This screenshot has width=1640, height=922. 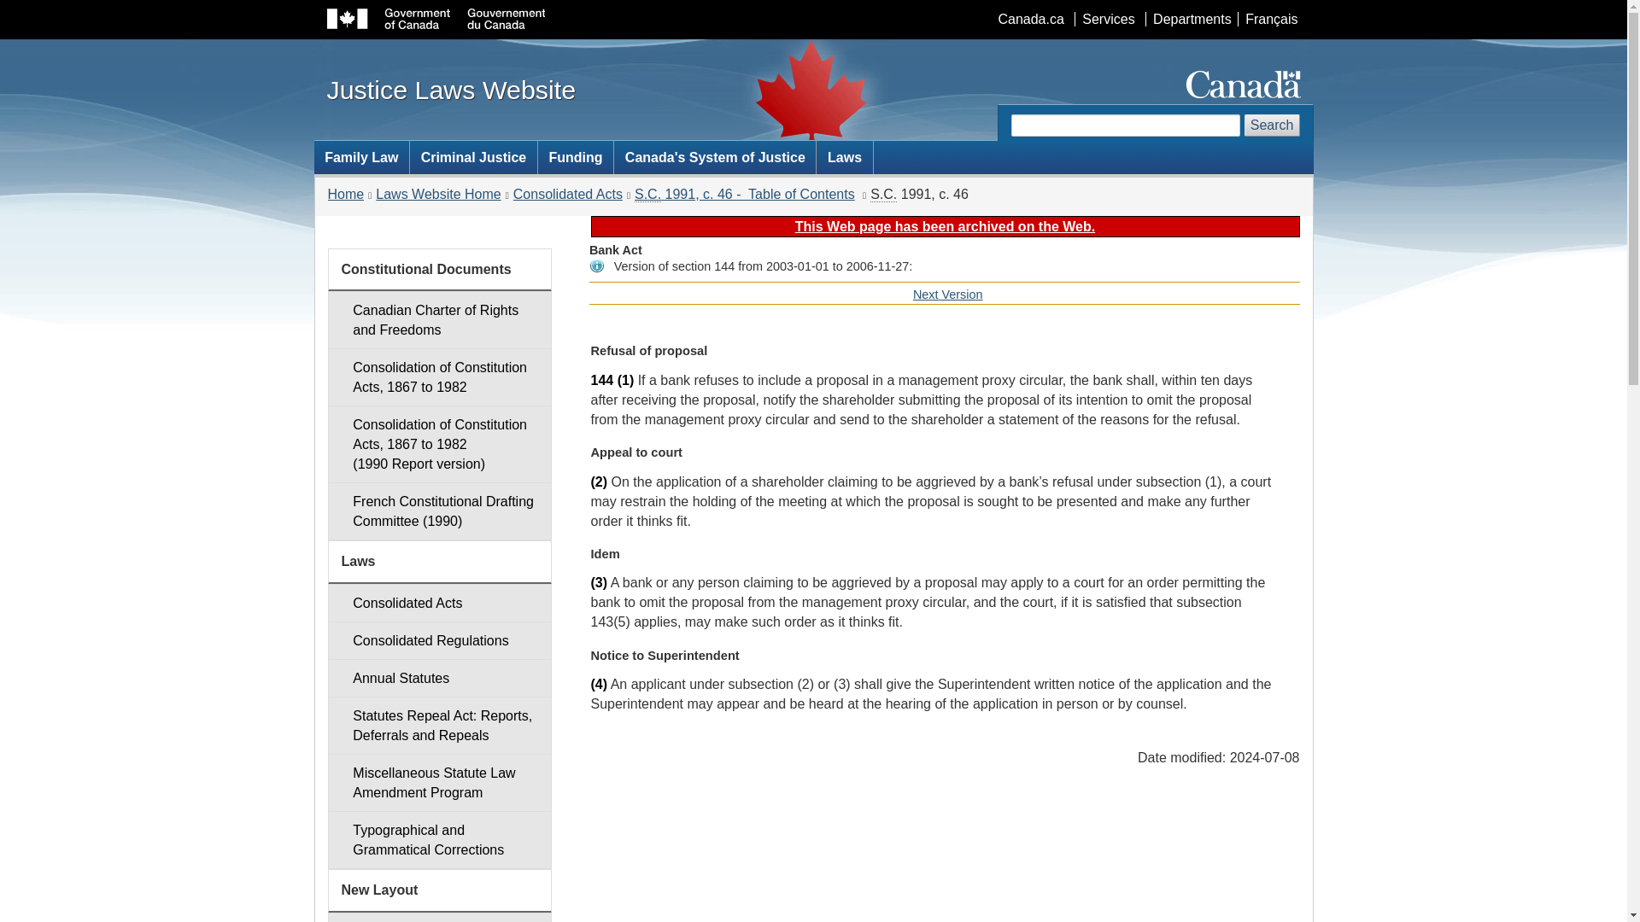 I want to click on Laws, so click(x=844, y=157).